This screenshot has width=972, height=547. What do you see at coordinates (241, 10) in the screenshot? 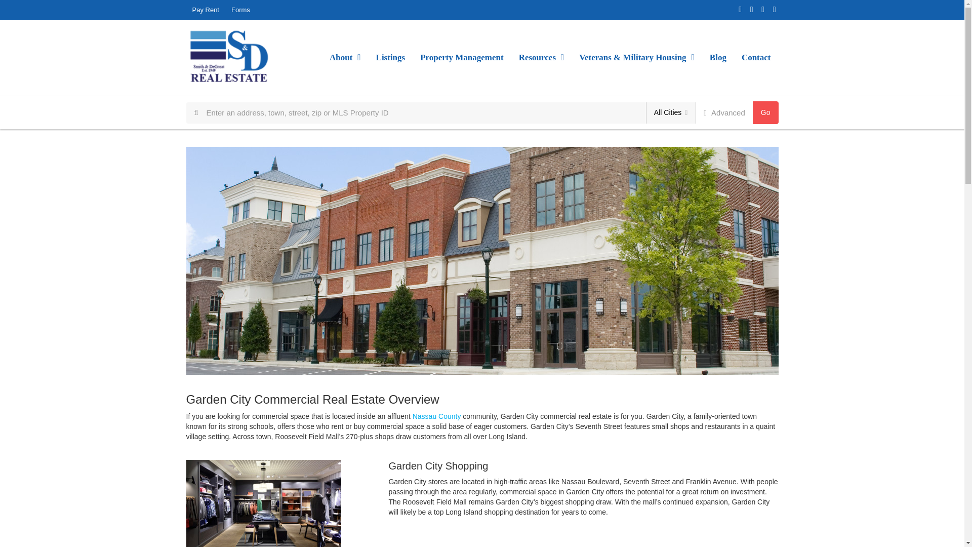
I see `Forms` at bounding box center [241, 10].